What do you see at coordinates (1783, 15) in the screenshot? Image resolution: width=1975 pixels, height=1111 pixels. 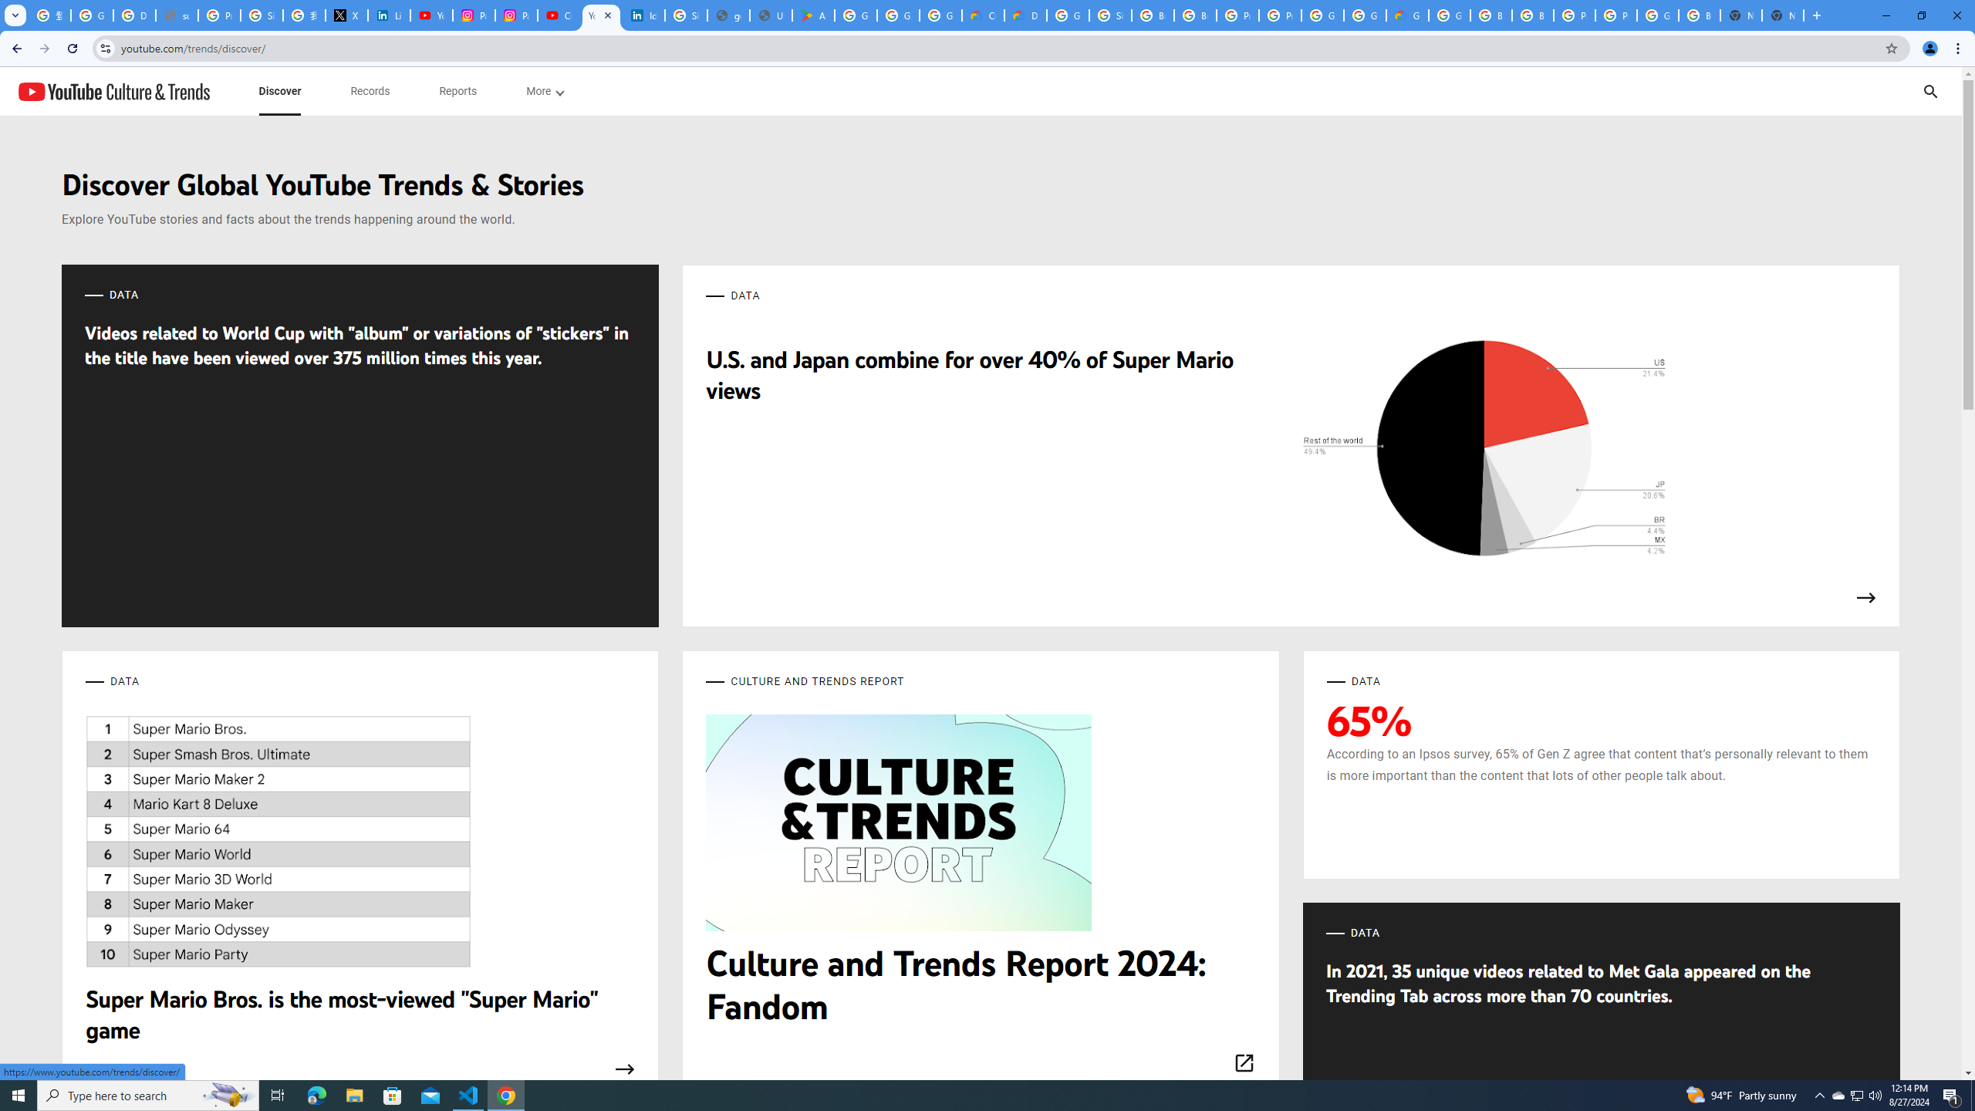 I see `New Tab` at bounding box center [1783, 15].